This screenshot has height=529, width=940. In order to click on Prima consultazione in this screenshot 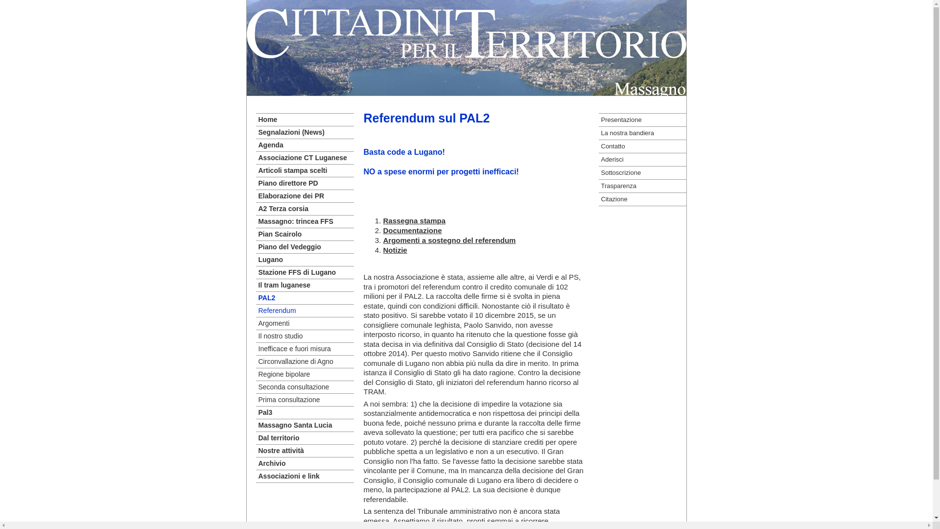, I will do `click(305, 400)`.